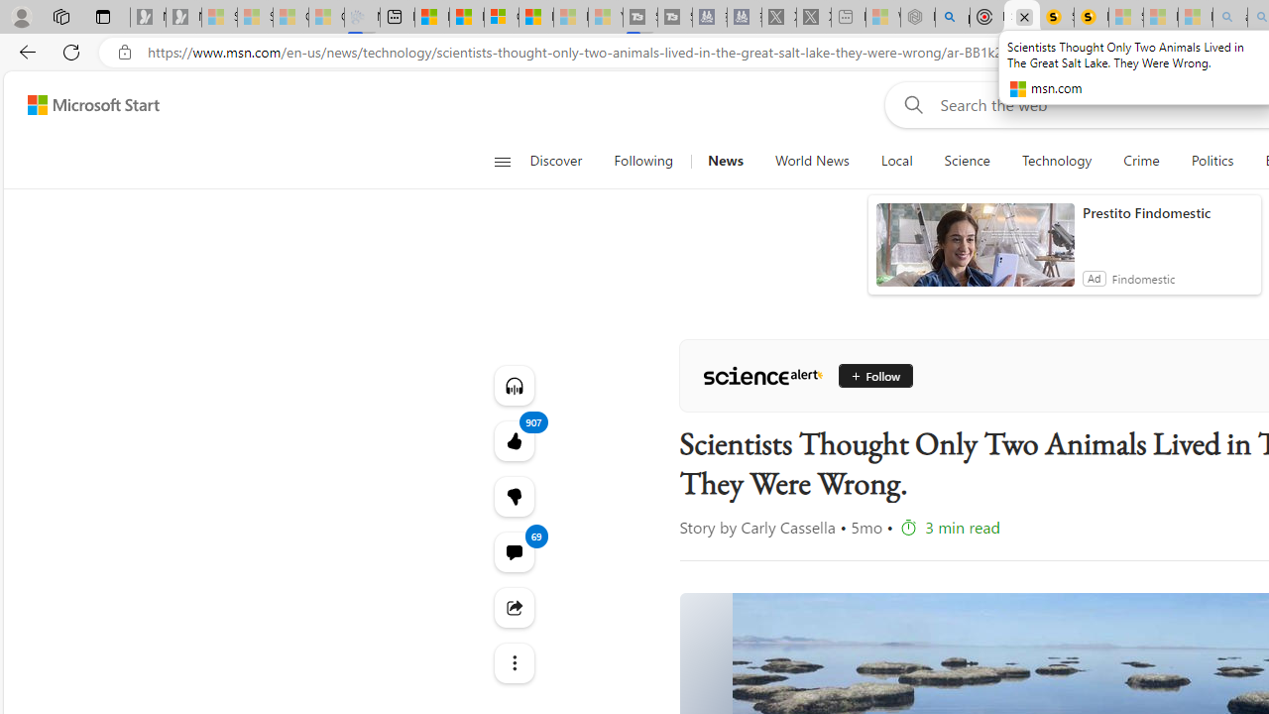 The width and height of the screenshot is (1269, 714). Describe the element at coordinates (1056, 161) in the screenshot. I see `Technology` at that location.